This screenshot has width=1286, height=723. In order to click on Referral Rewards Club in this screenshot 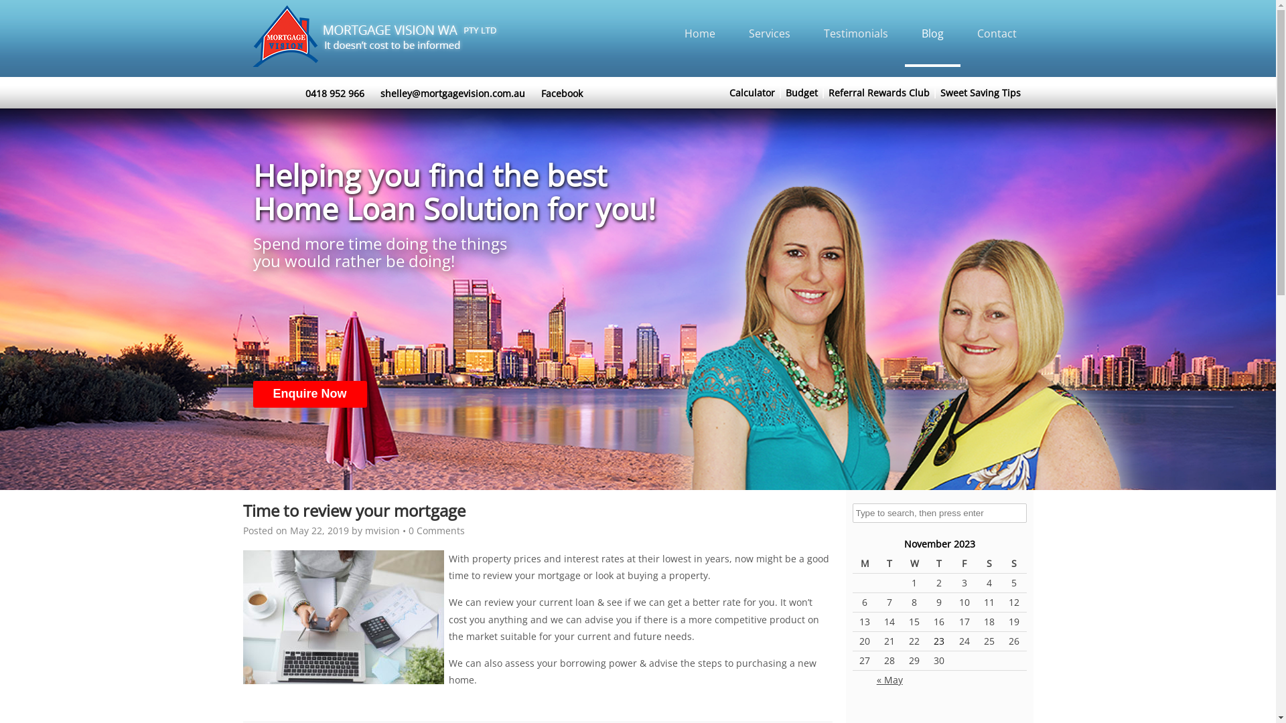, I will do `click(879, 92)`.